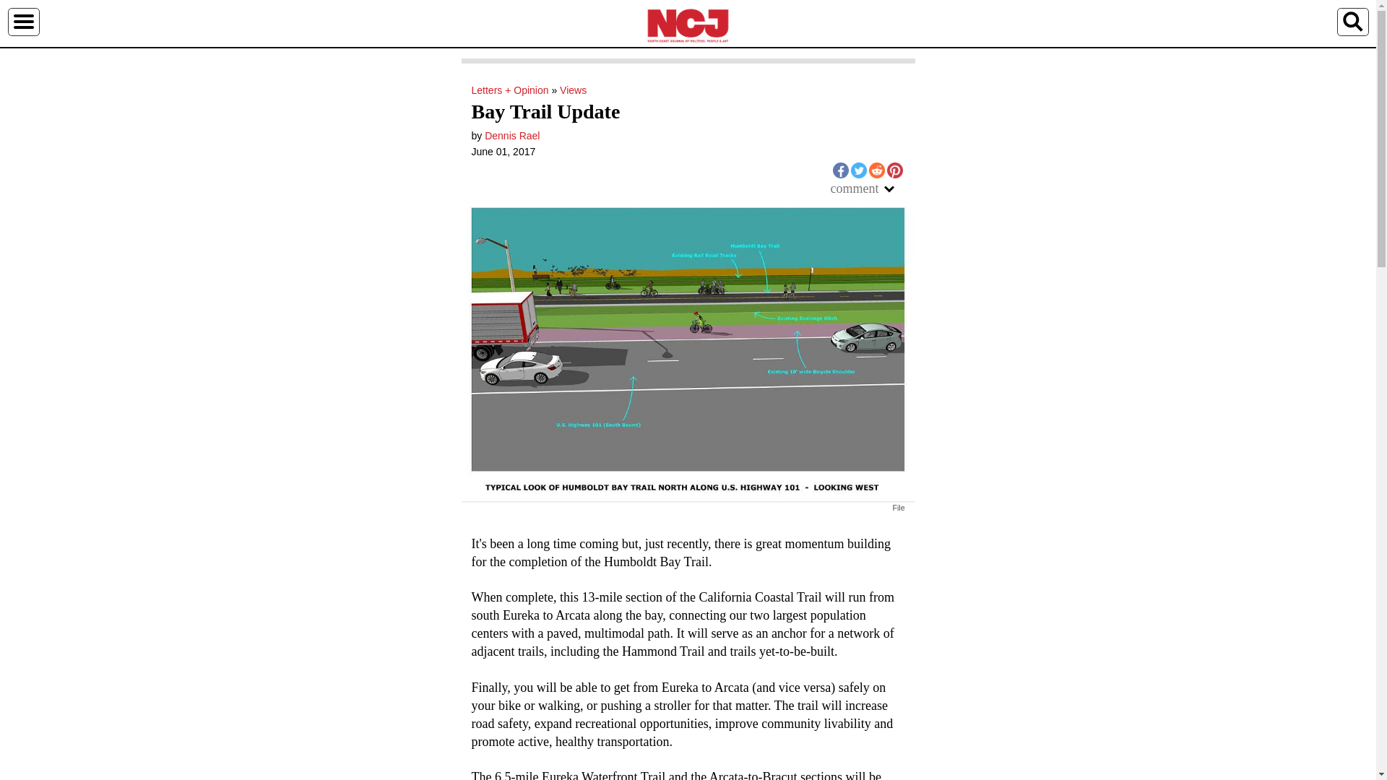  Describe the element at coordinates (839, 170) in the screenshot. I see `Facebook` at that location.